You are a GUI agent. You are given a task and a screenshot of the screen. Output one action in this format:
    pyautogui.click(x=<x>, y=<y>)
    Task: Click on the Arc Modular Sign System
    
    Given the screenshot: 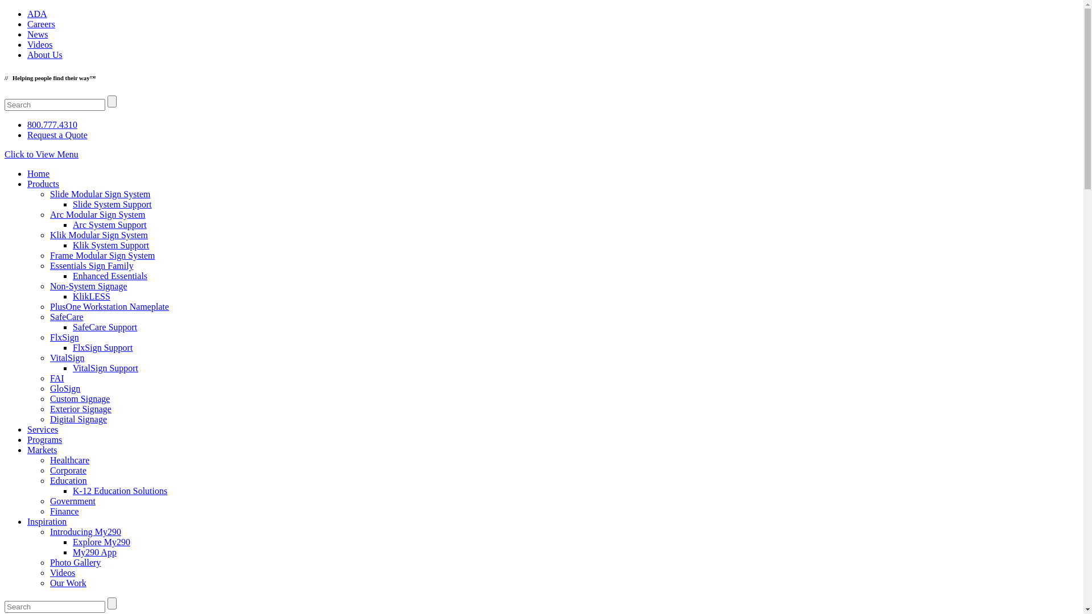 What is the action you would take?
    pyautogui.click(x=98, y=215)
    